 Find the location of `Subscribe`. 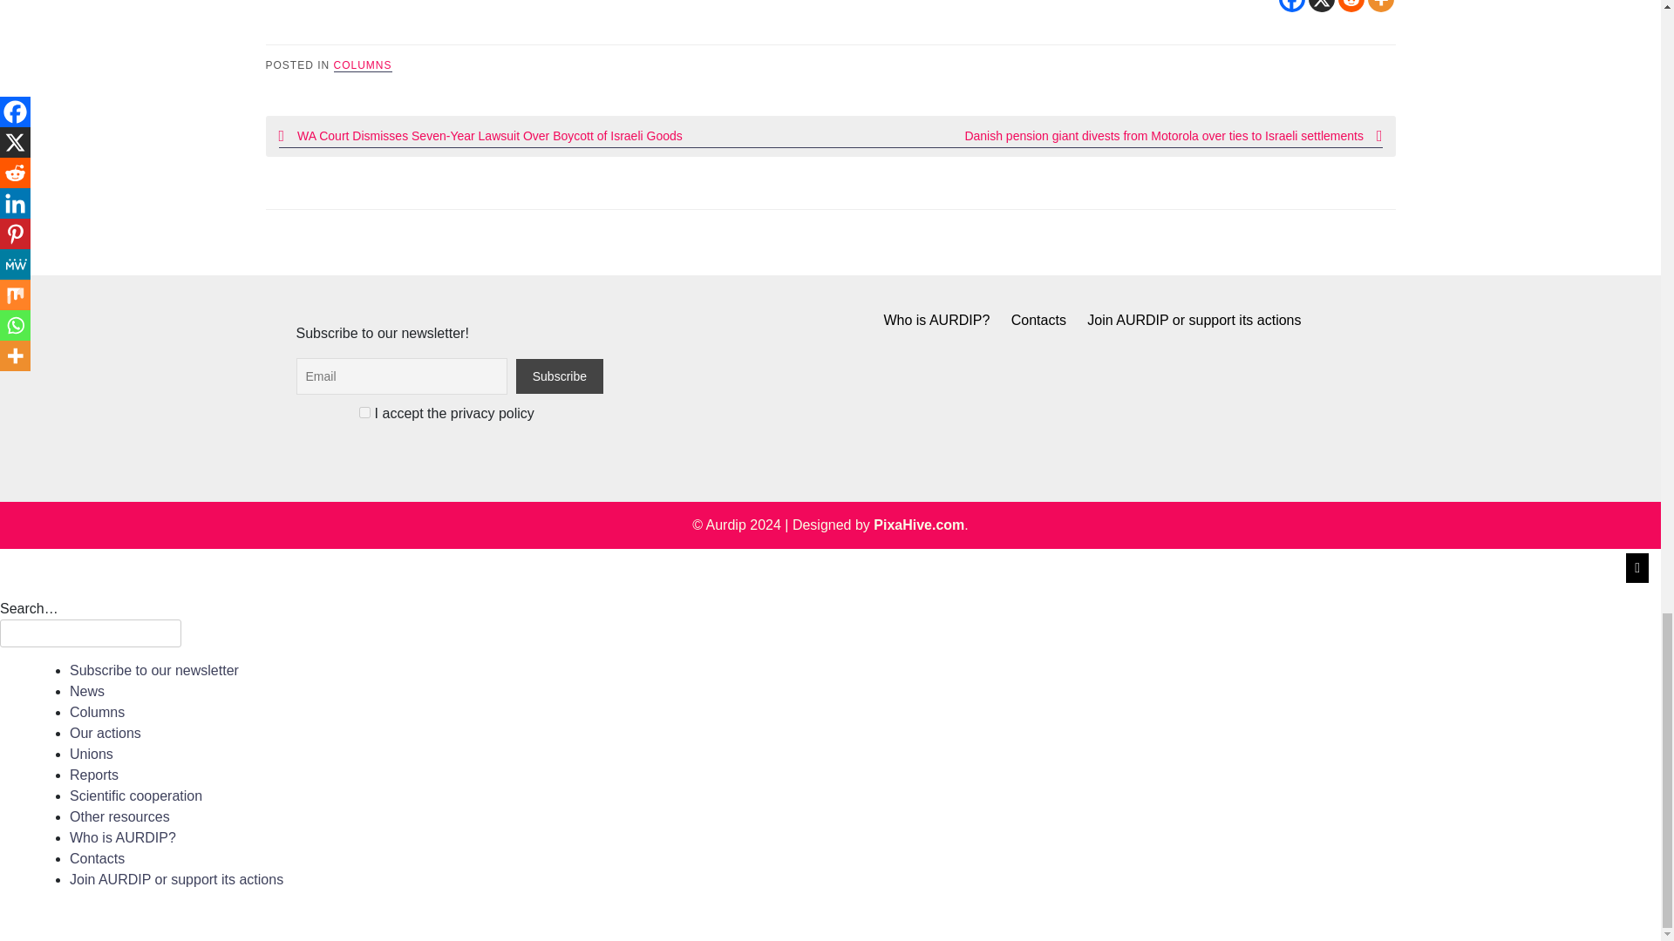

Subscribe is located at coordinates (559, 376).